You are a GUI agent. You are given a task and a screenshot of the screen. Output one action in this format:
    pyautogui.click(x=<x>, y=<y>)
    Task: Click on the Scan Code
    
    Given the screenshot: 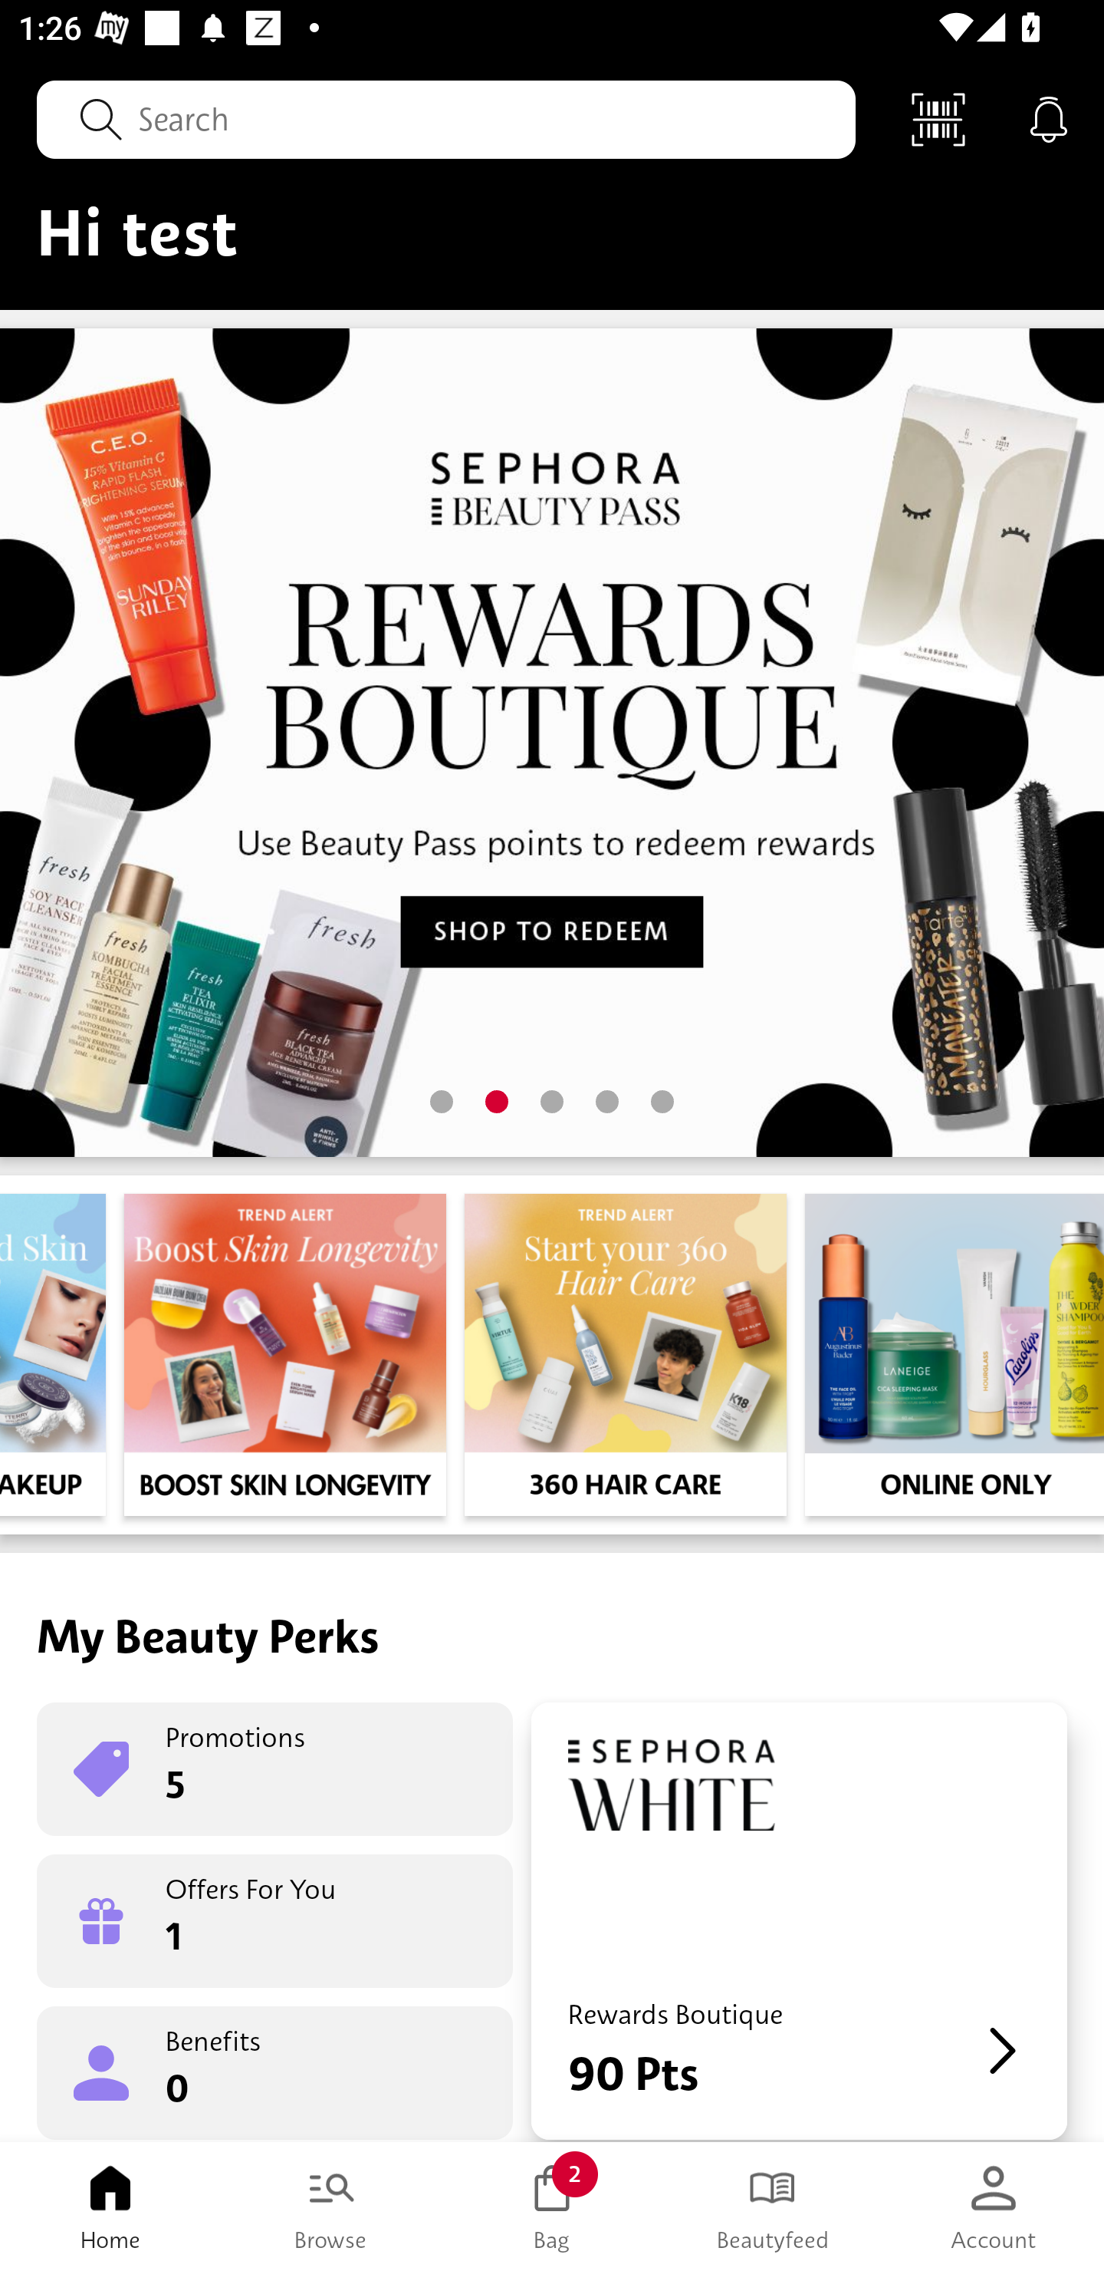 What is the action you would take?
    pyautogui.click(x=938, y=118)
    